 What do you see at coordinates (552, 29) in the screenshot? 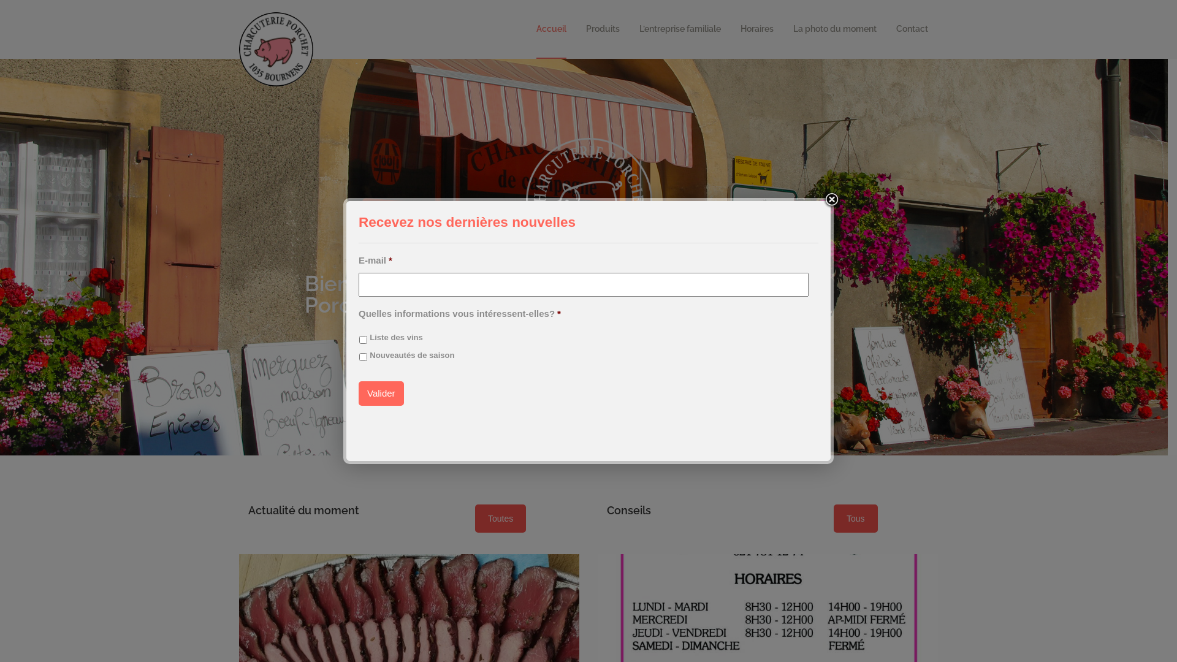
I see `Accueil` at bounding box center [552, 29].